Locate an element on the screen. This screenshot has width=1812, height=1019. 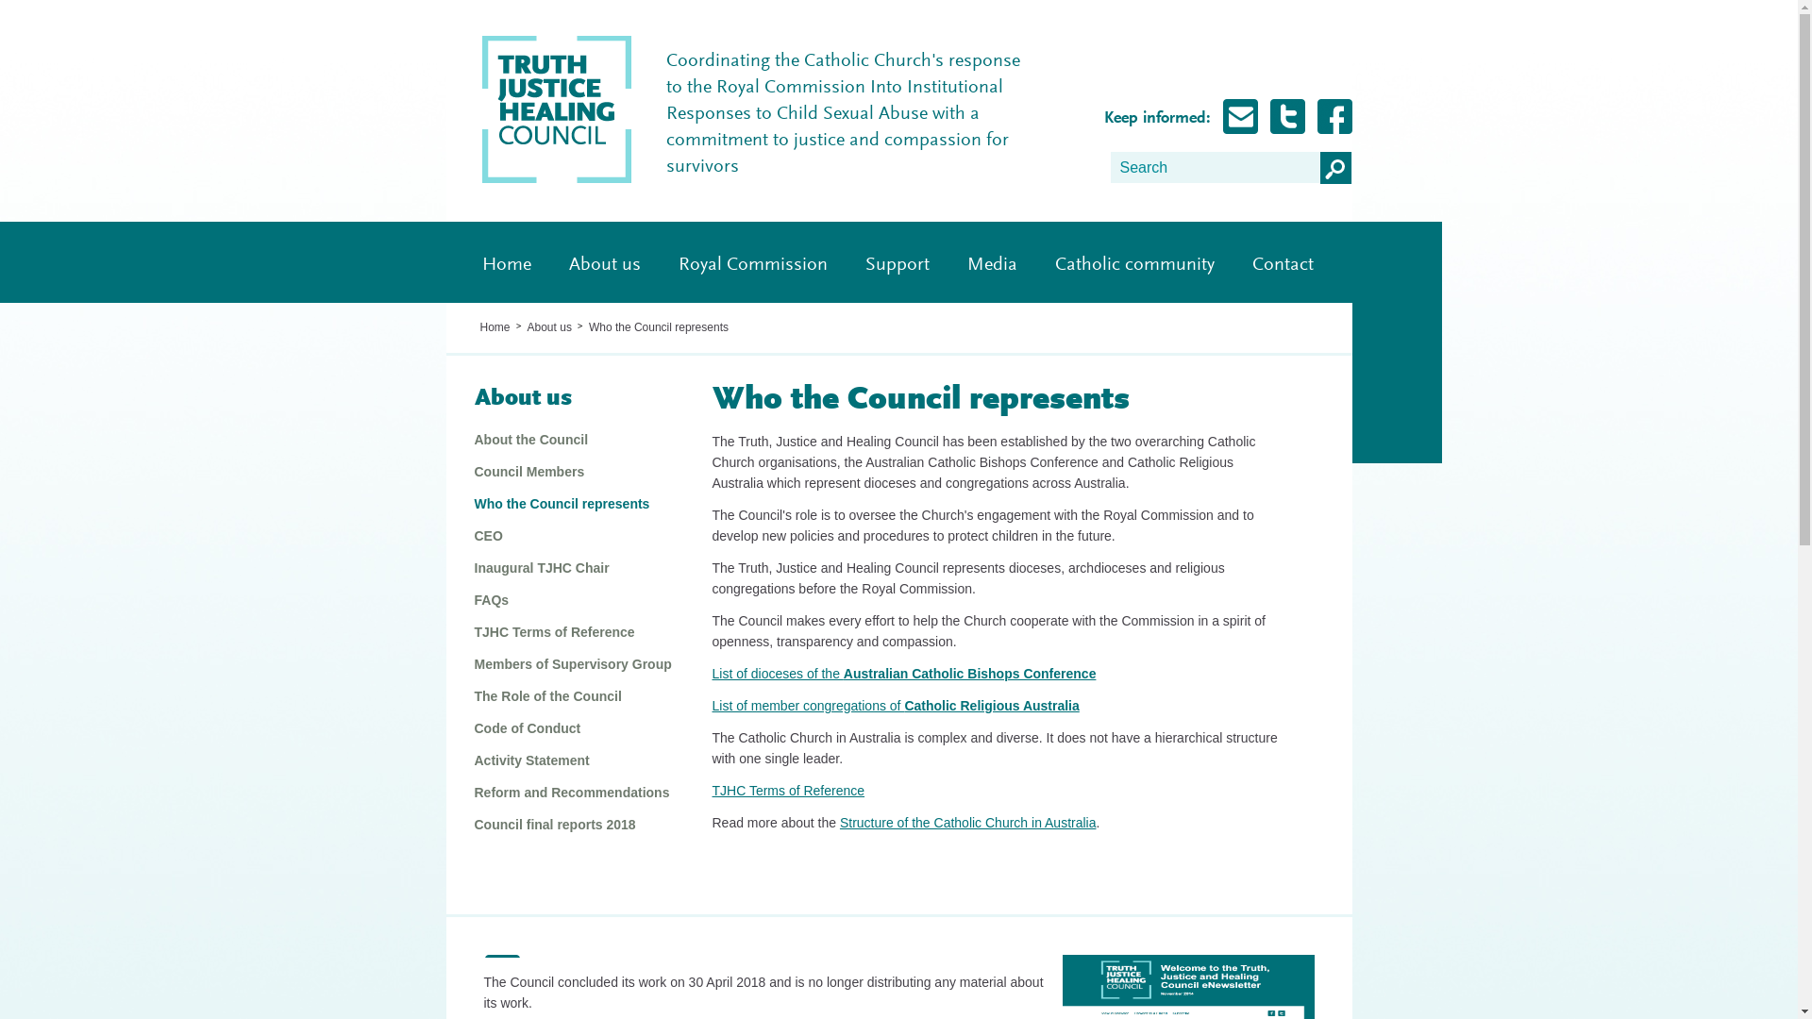
Members of Supervisory Group is located at coordinates (574, 664).